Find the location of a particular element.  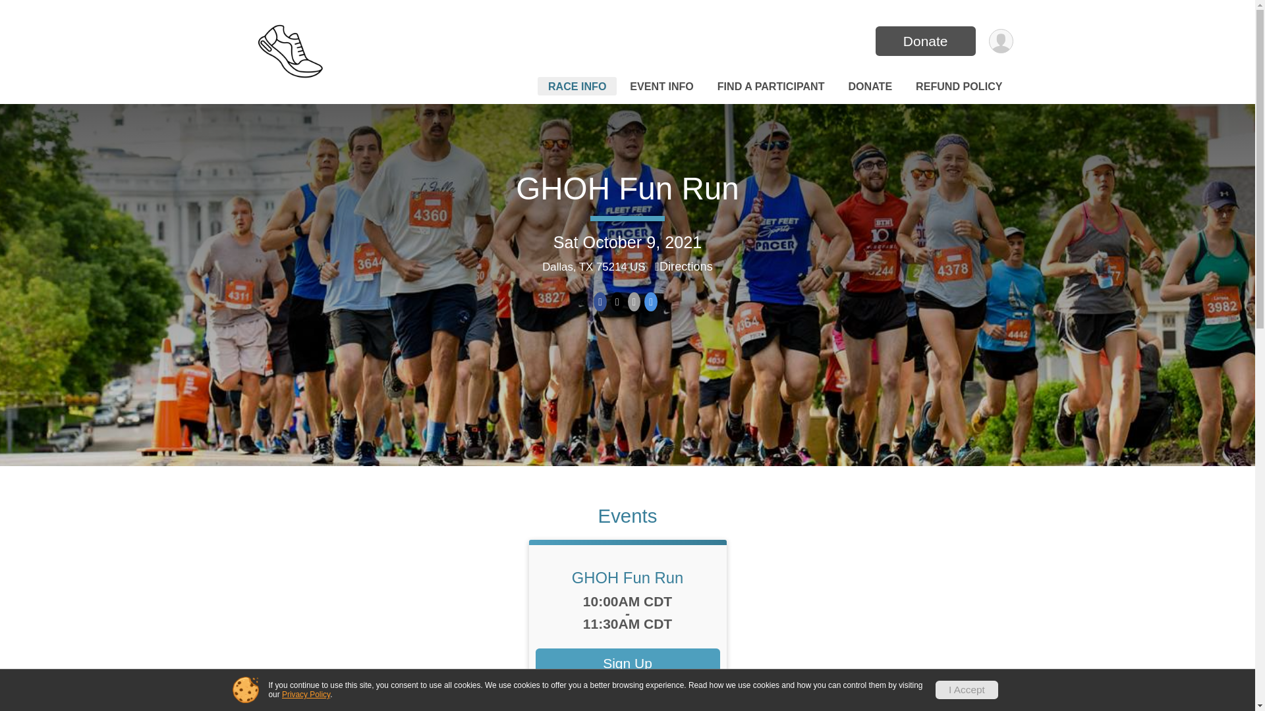

GHOH Fun Run is located at coordinates (627, 188).